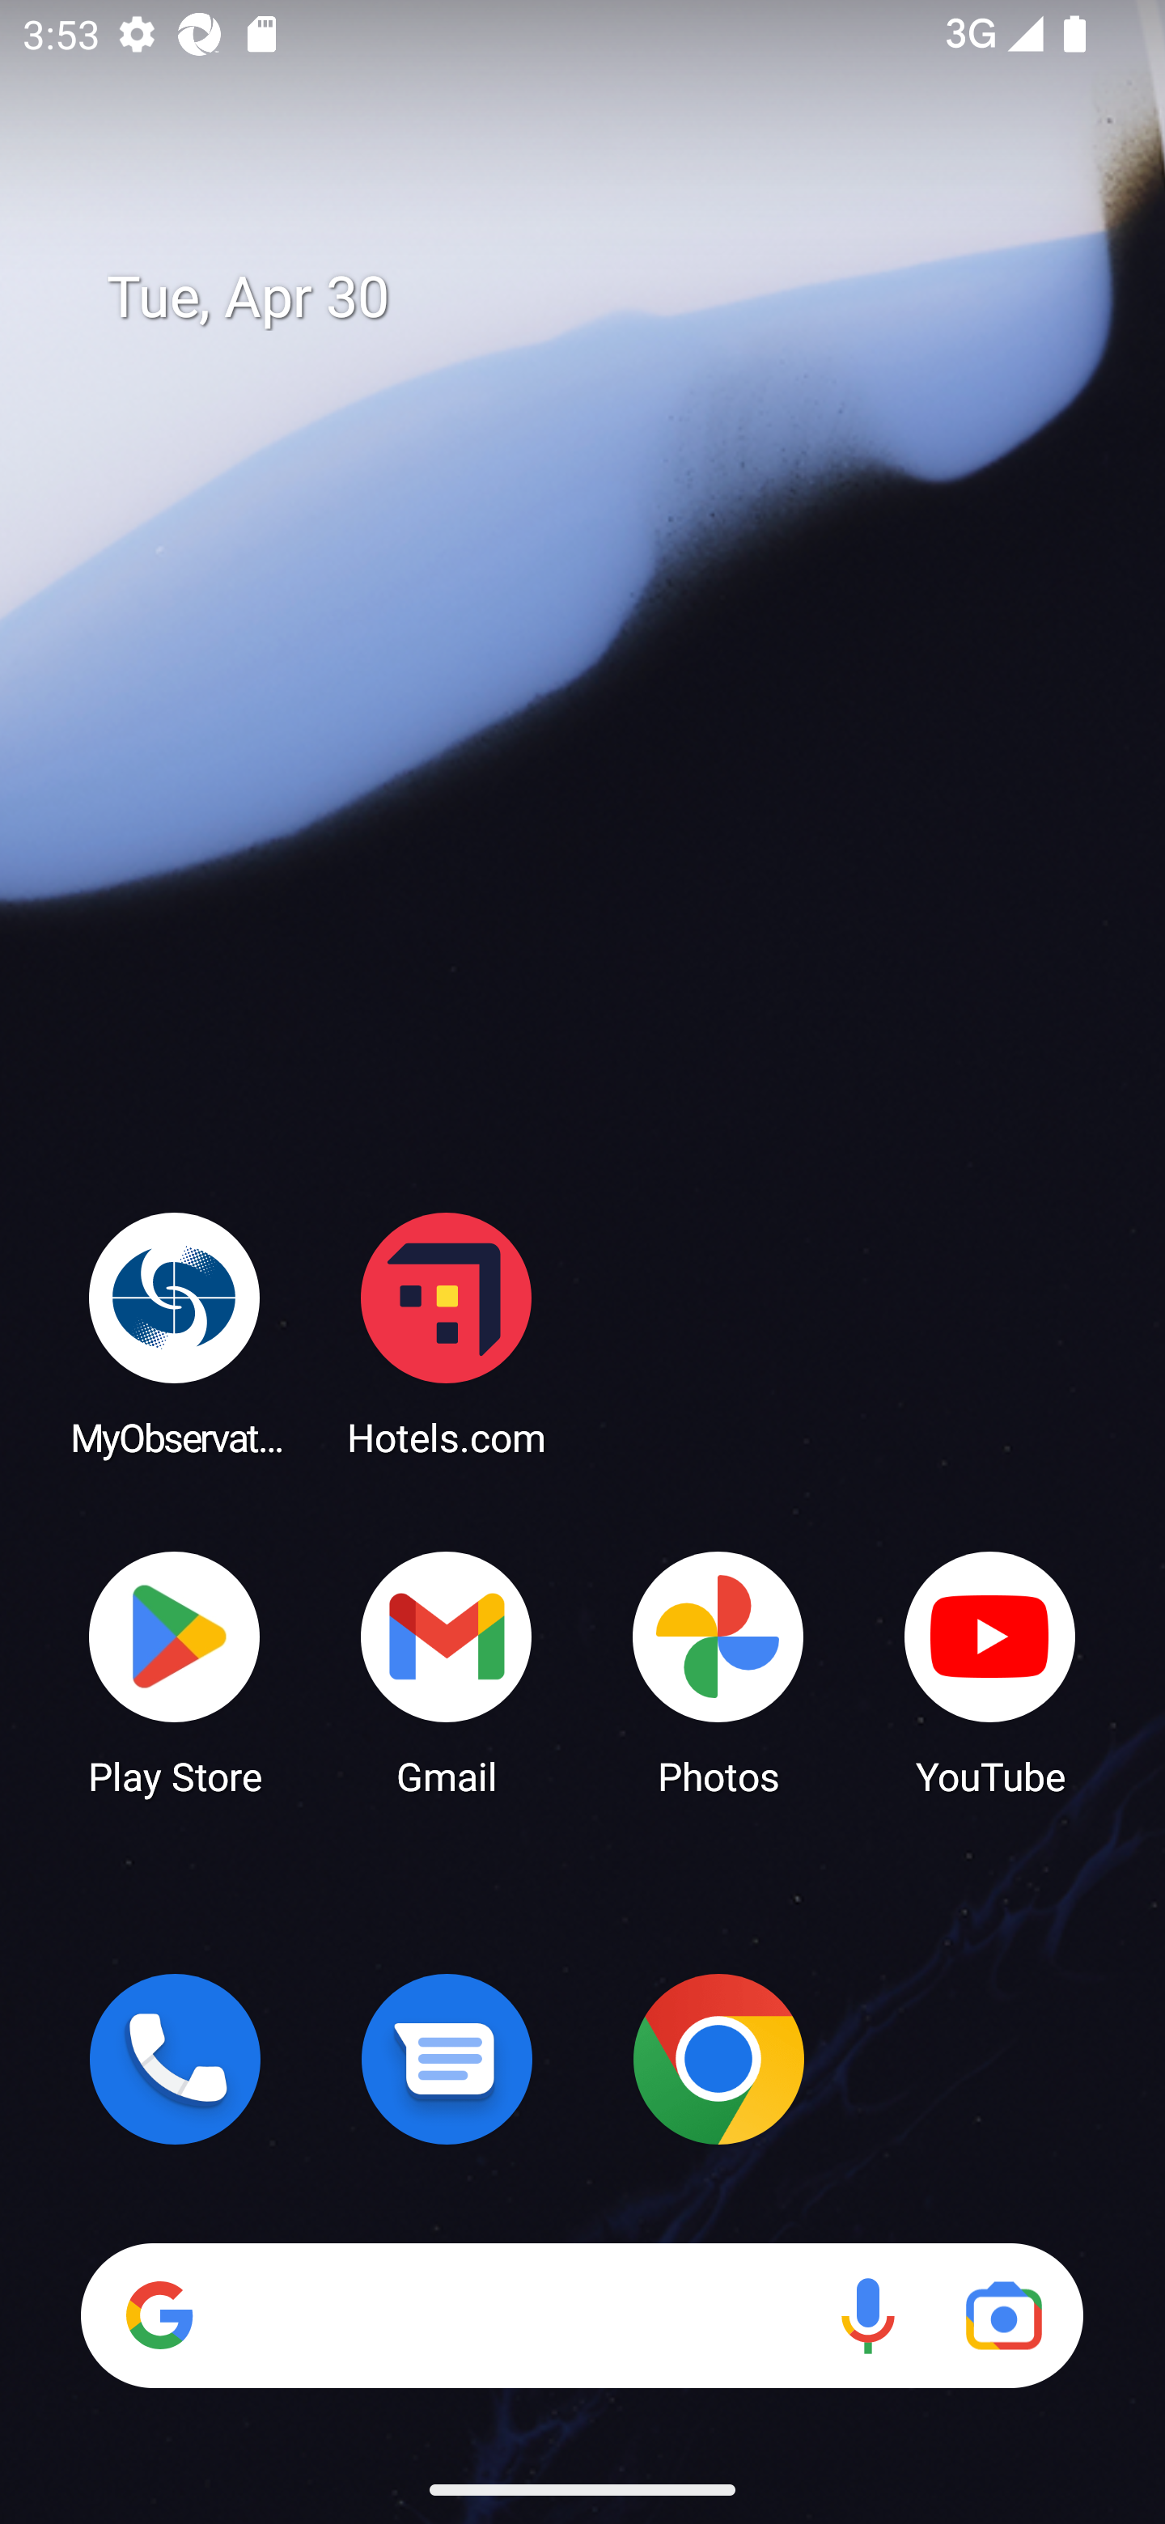 The image size is (1165, 2524). Describe the element at coordinates (582, 2315) in the screenshot. I see `Search Voice search Google Lens` at that location.